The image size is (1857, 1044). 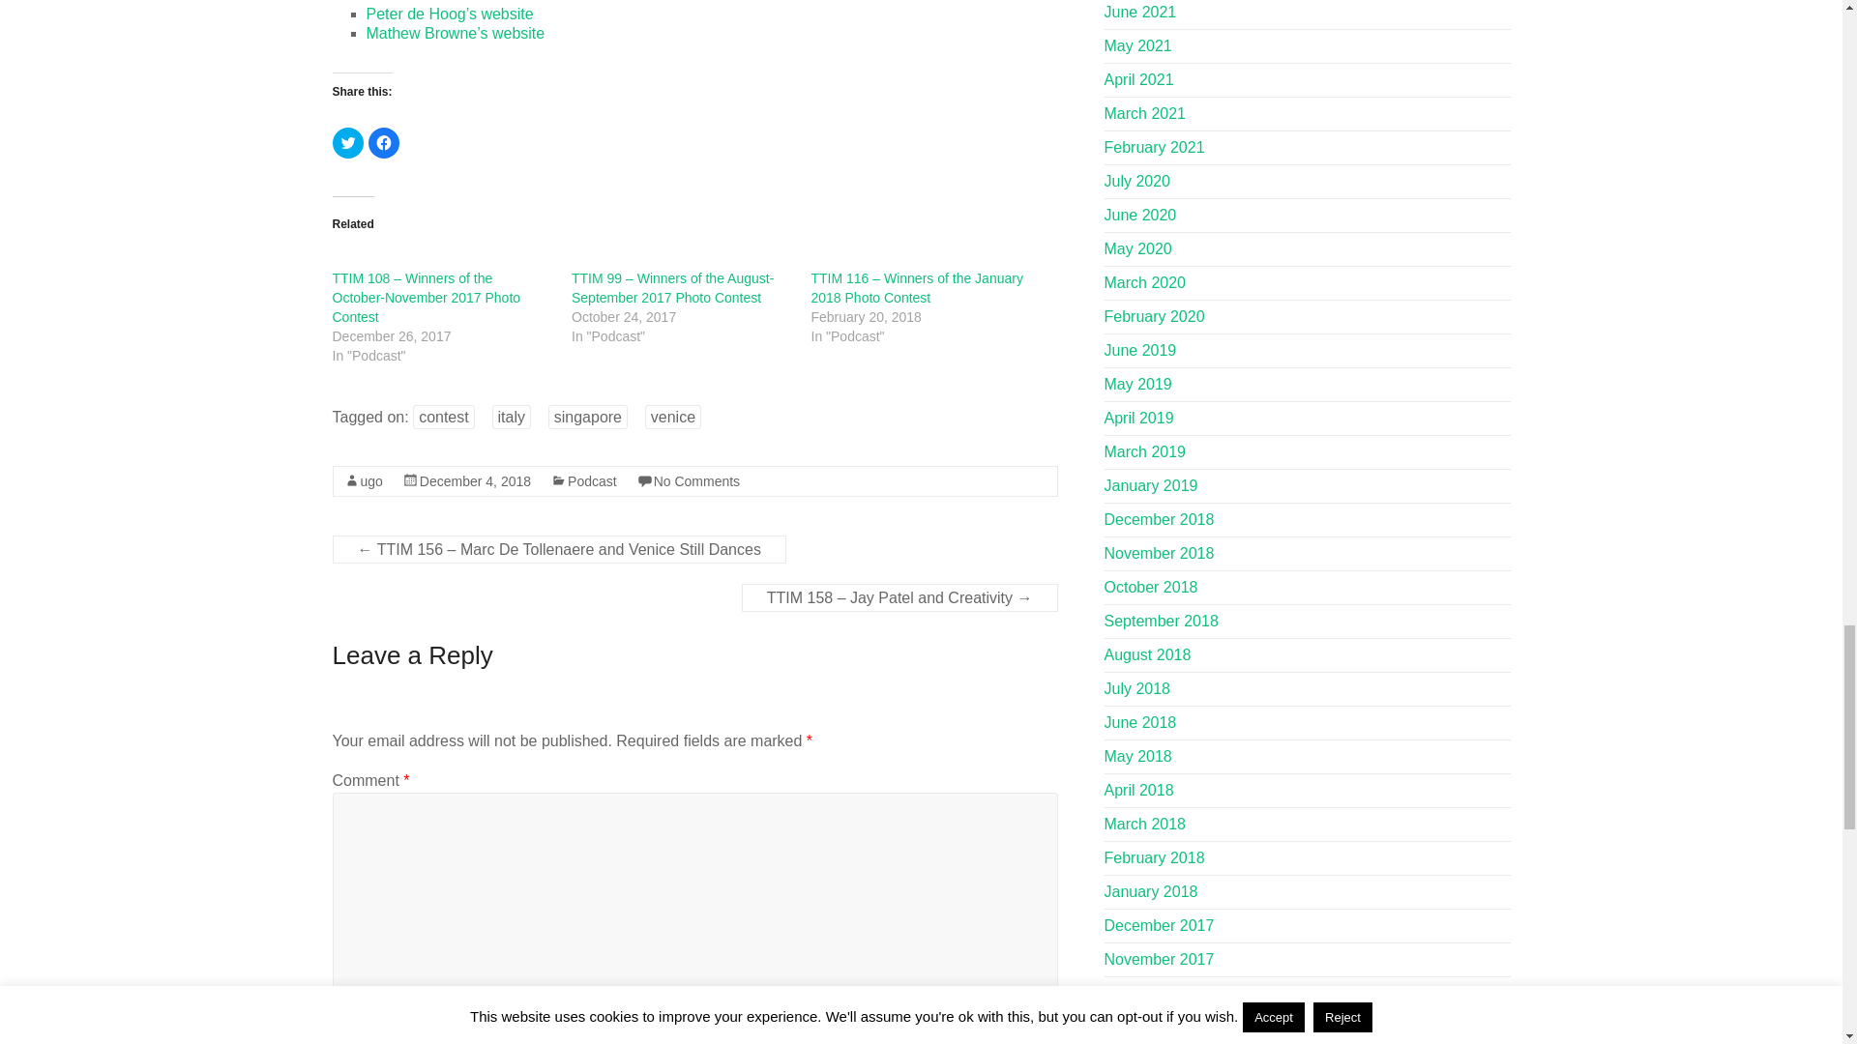 I want to click on Click to share on Twitter, so click(x=348, y=143).